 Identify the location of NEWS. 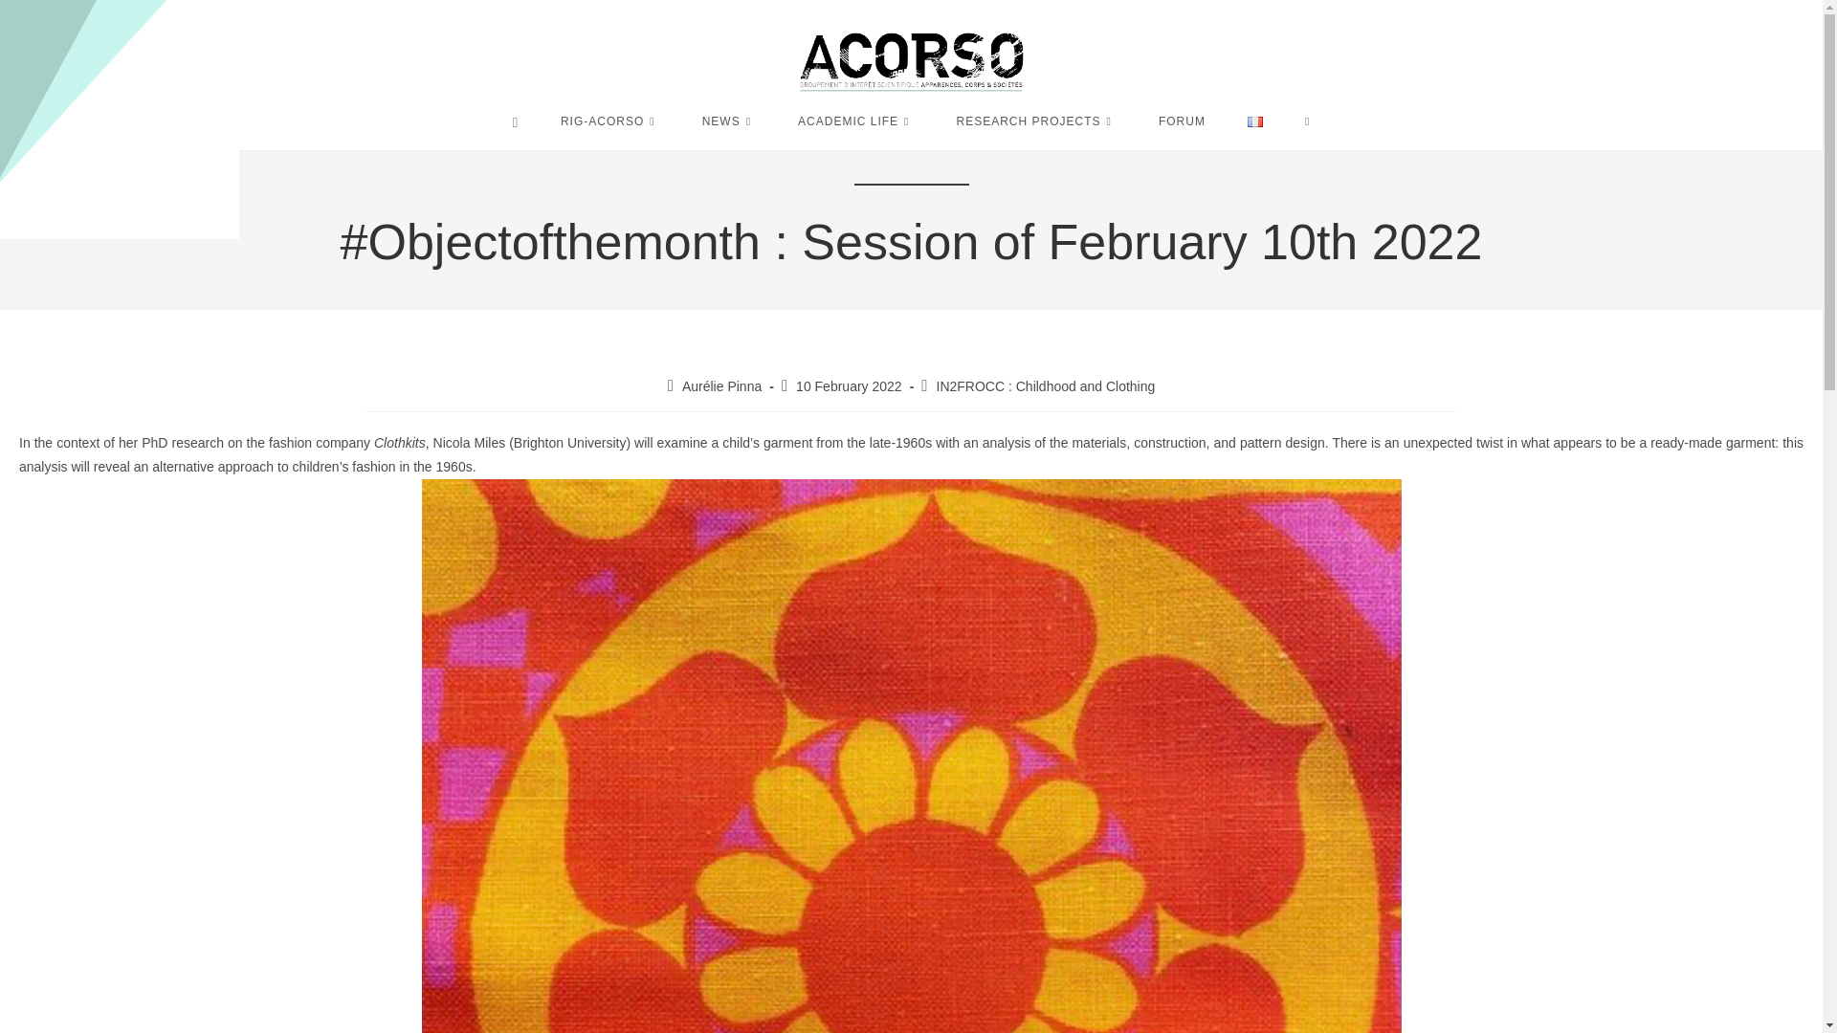
(729, 121).